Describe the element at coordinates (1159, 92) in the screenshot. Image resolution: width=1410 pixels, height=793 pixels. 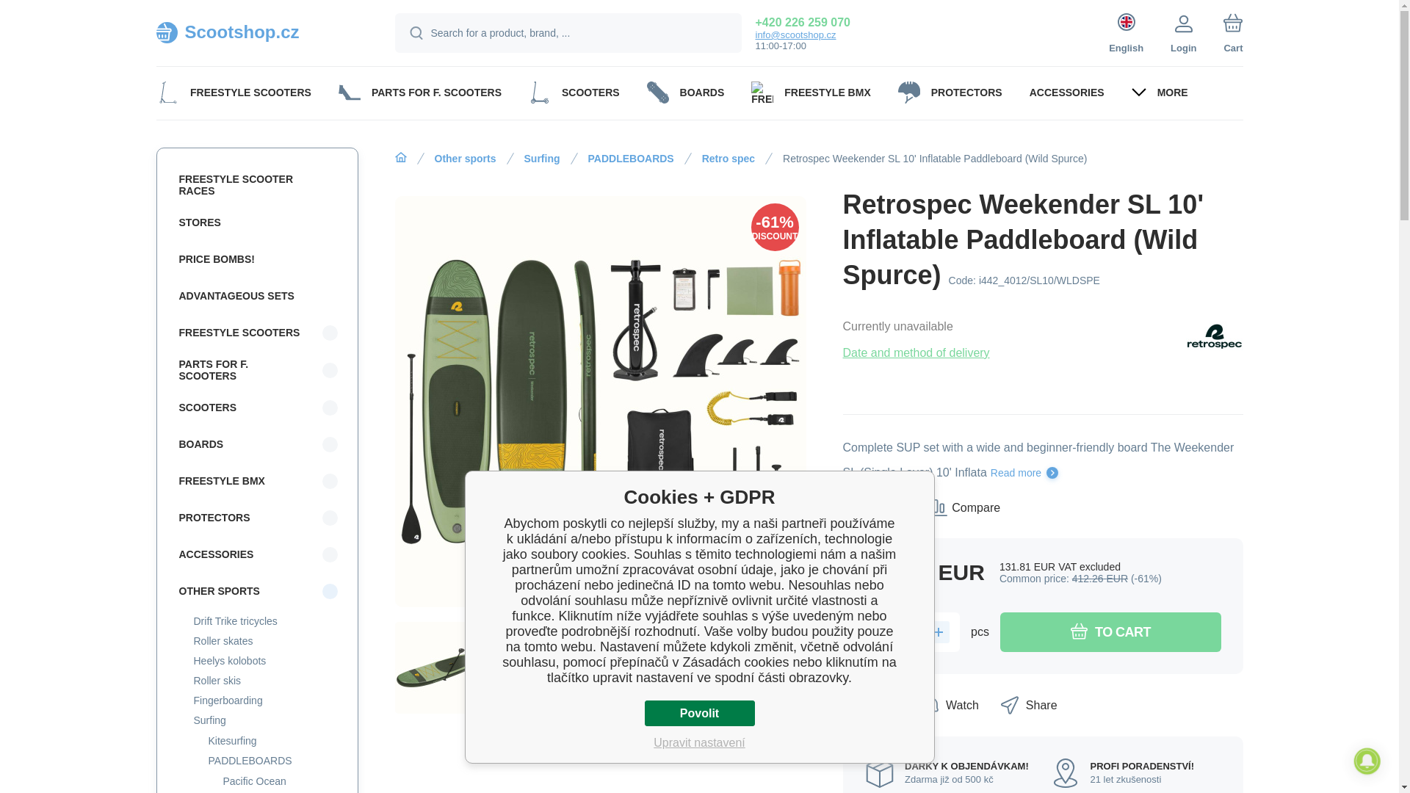
I see `MORE` at that location.